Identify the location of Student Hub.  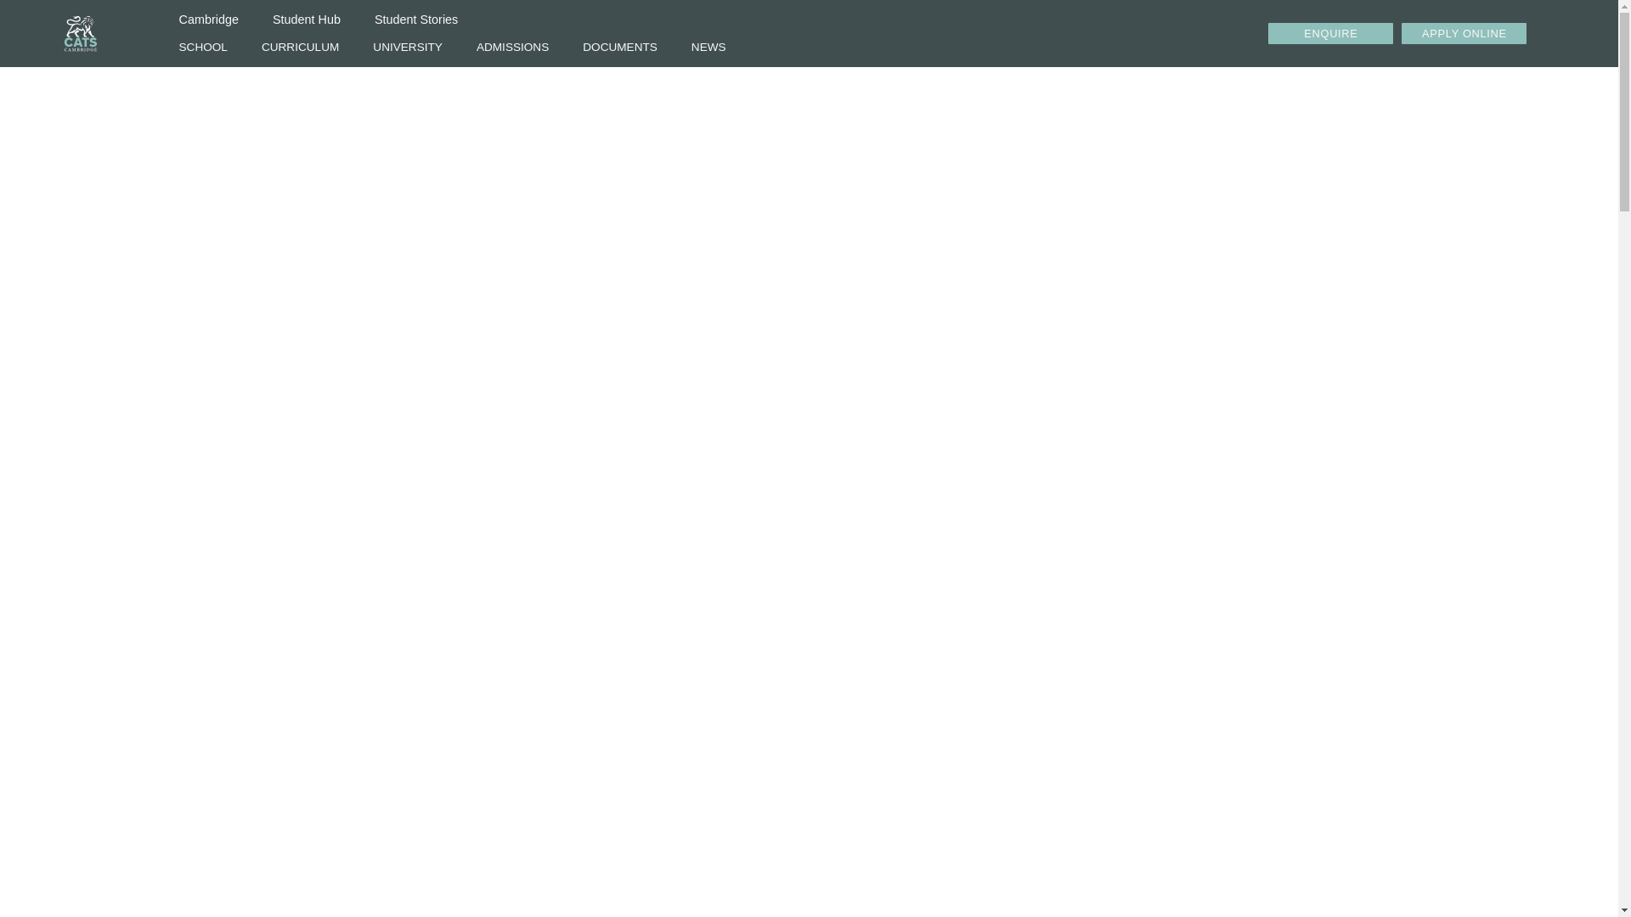
(306, 20).